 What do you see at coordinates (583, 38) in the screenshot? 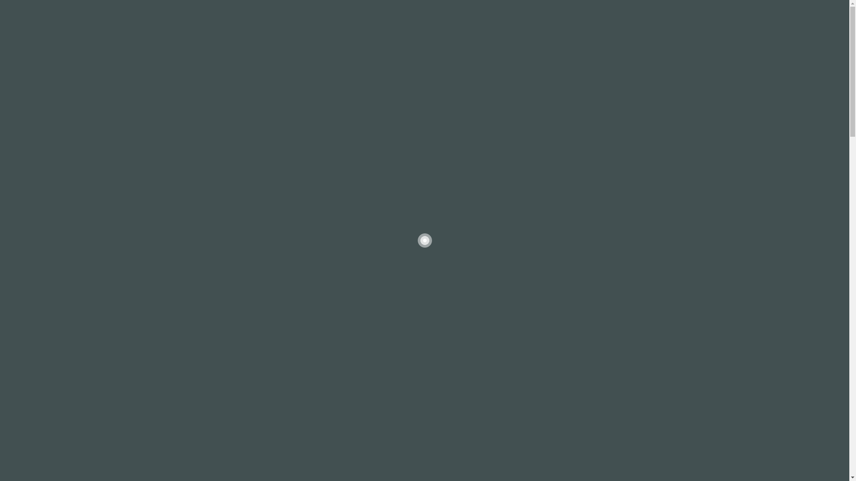
I see `EVENTS` at bounding box center [583, 38].